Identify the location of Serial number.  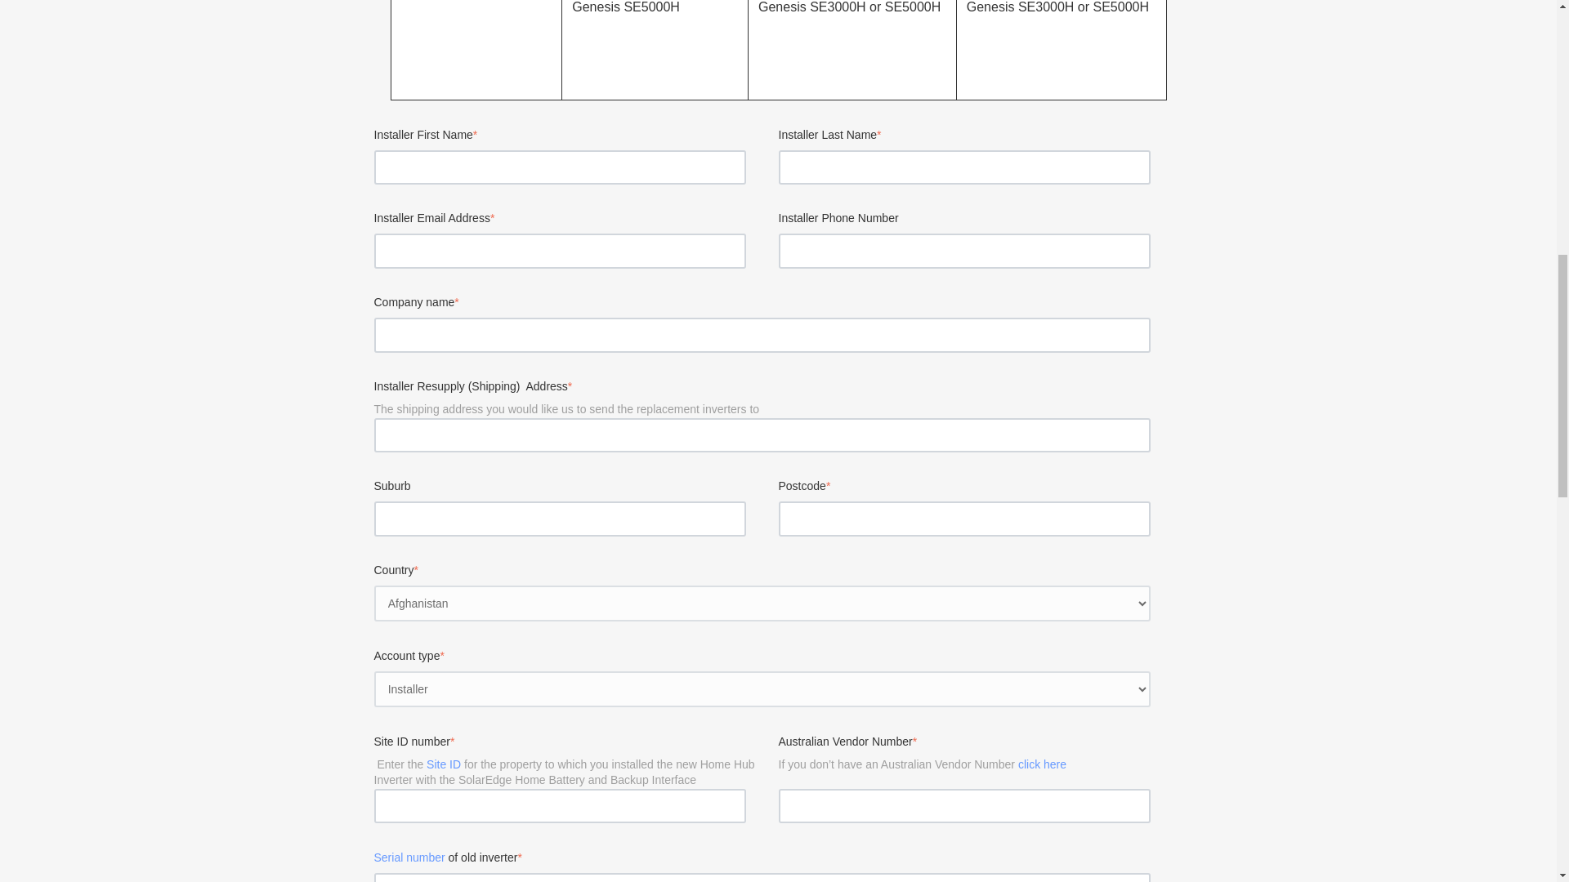
(410, 857).